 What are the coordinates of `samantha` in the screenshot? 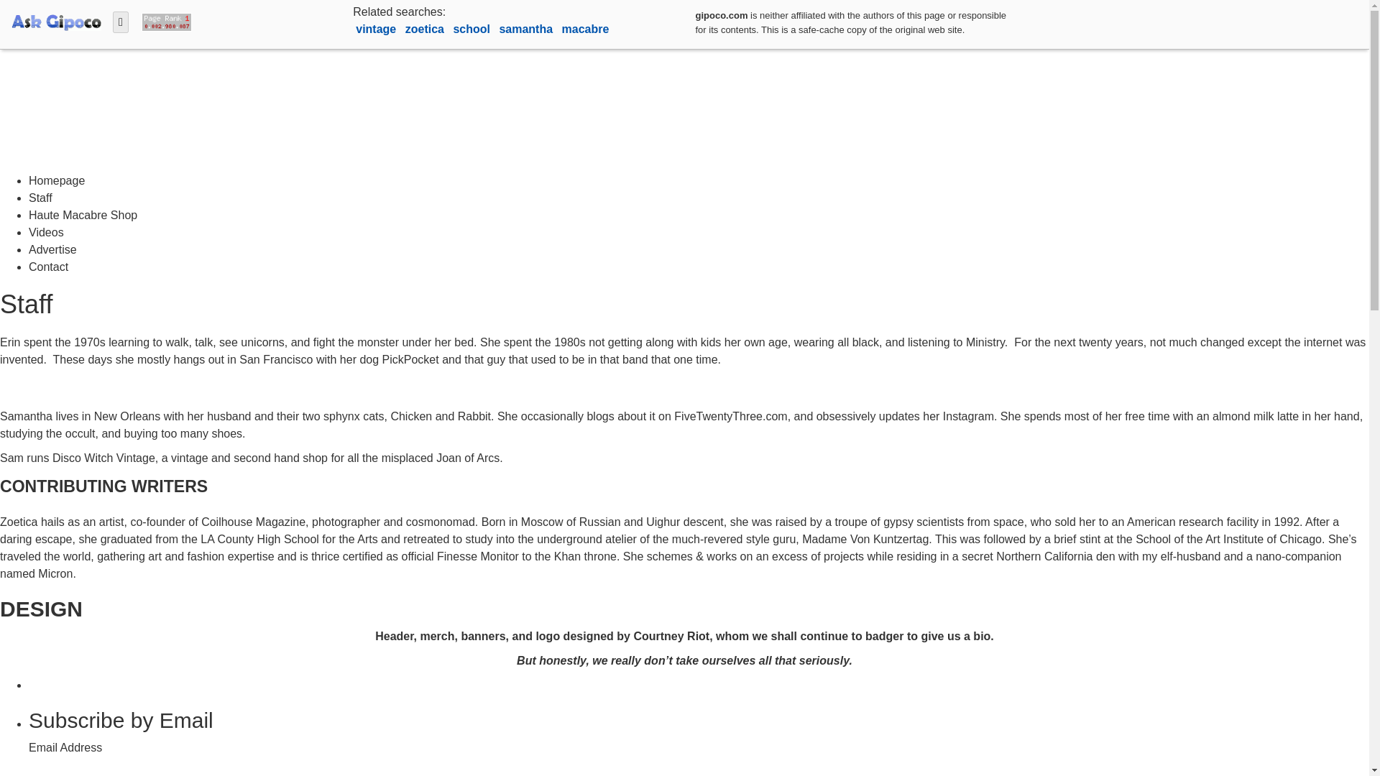 It's located at (527, 29).